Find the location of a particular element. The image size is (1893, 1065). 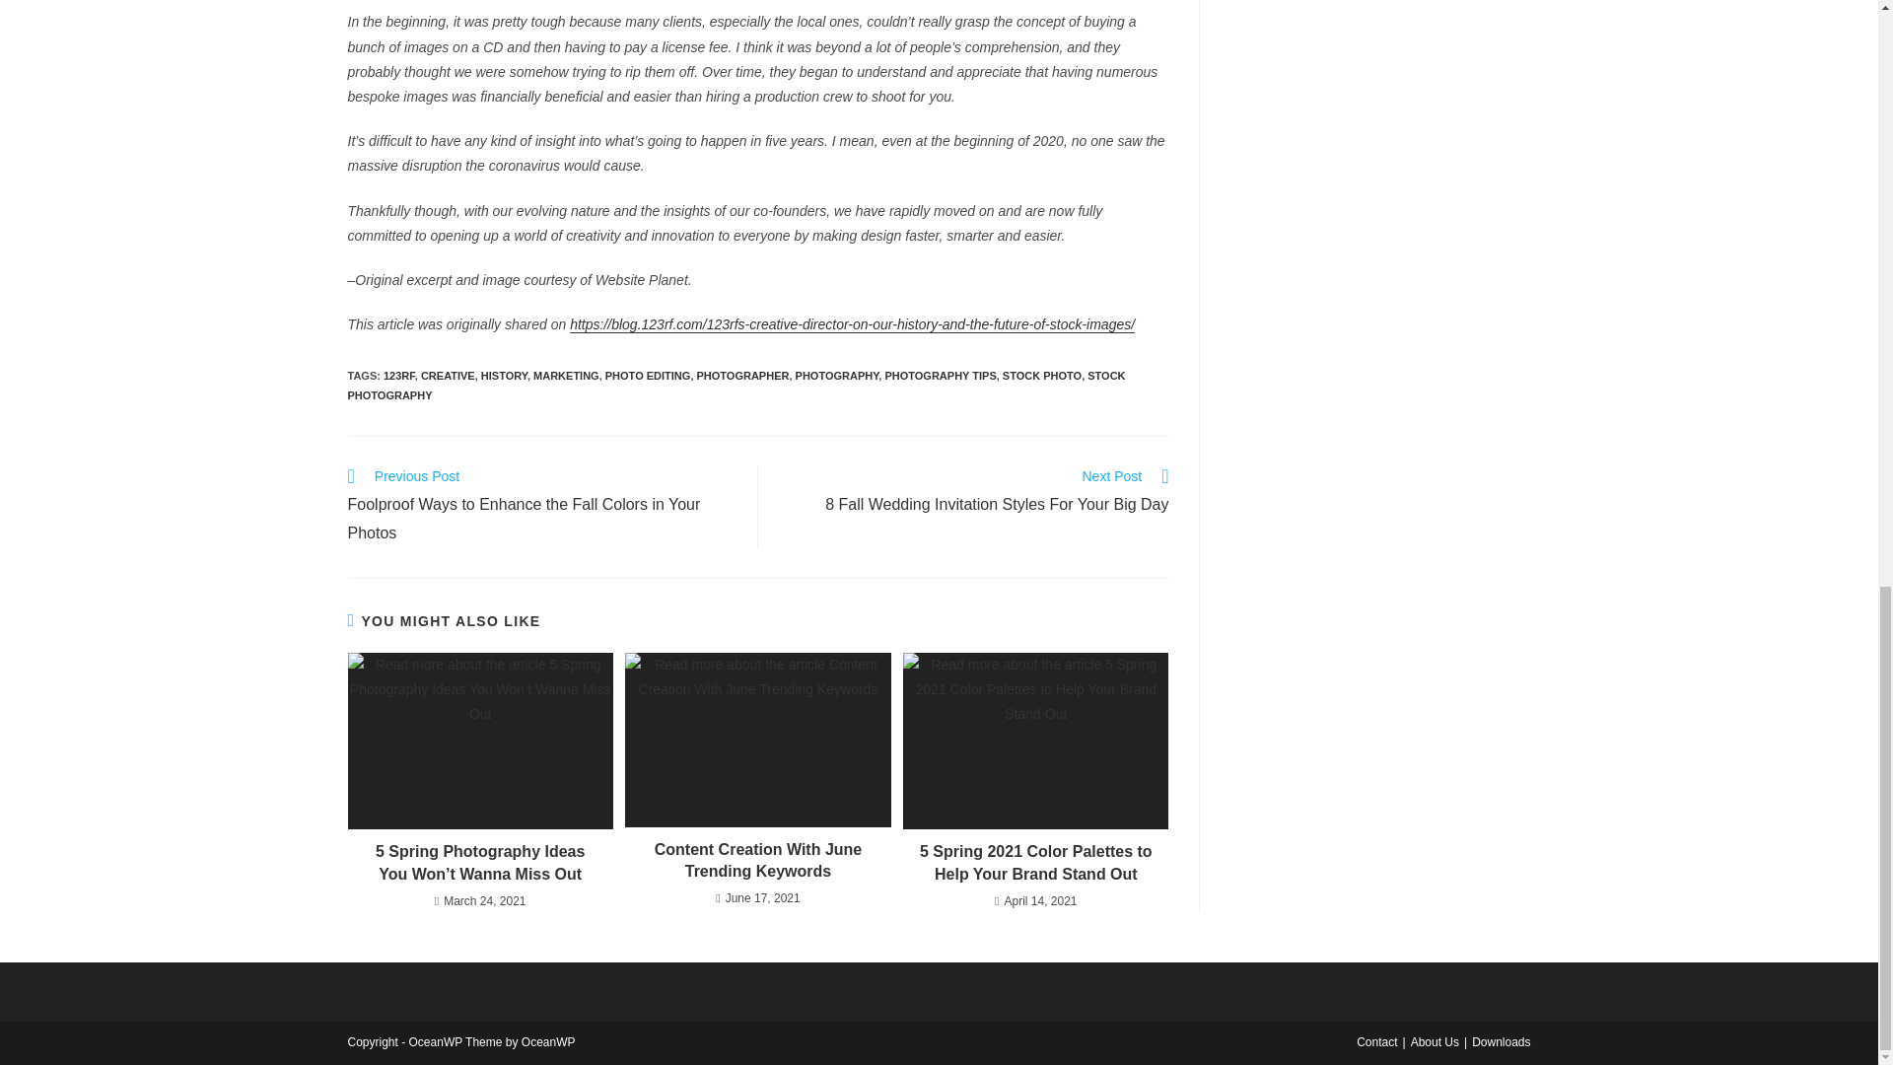

Content Creation With June Trending Keywords is located at coordinates (757, 862).